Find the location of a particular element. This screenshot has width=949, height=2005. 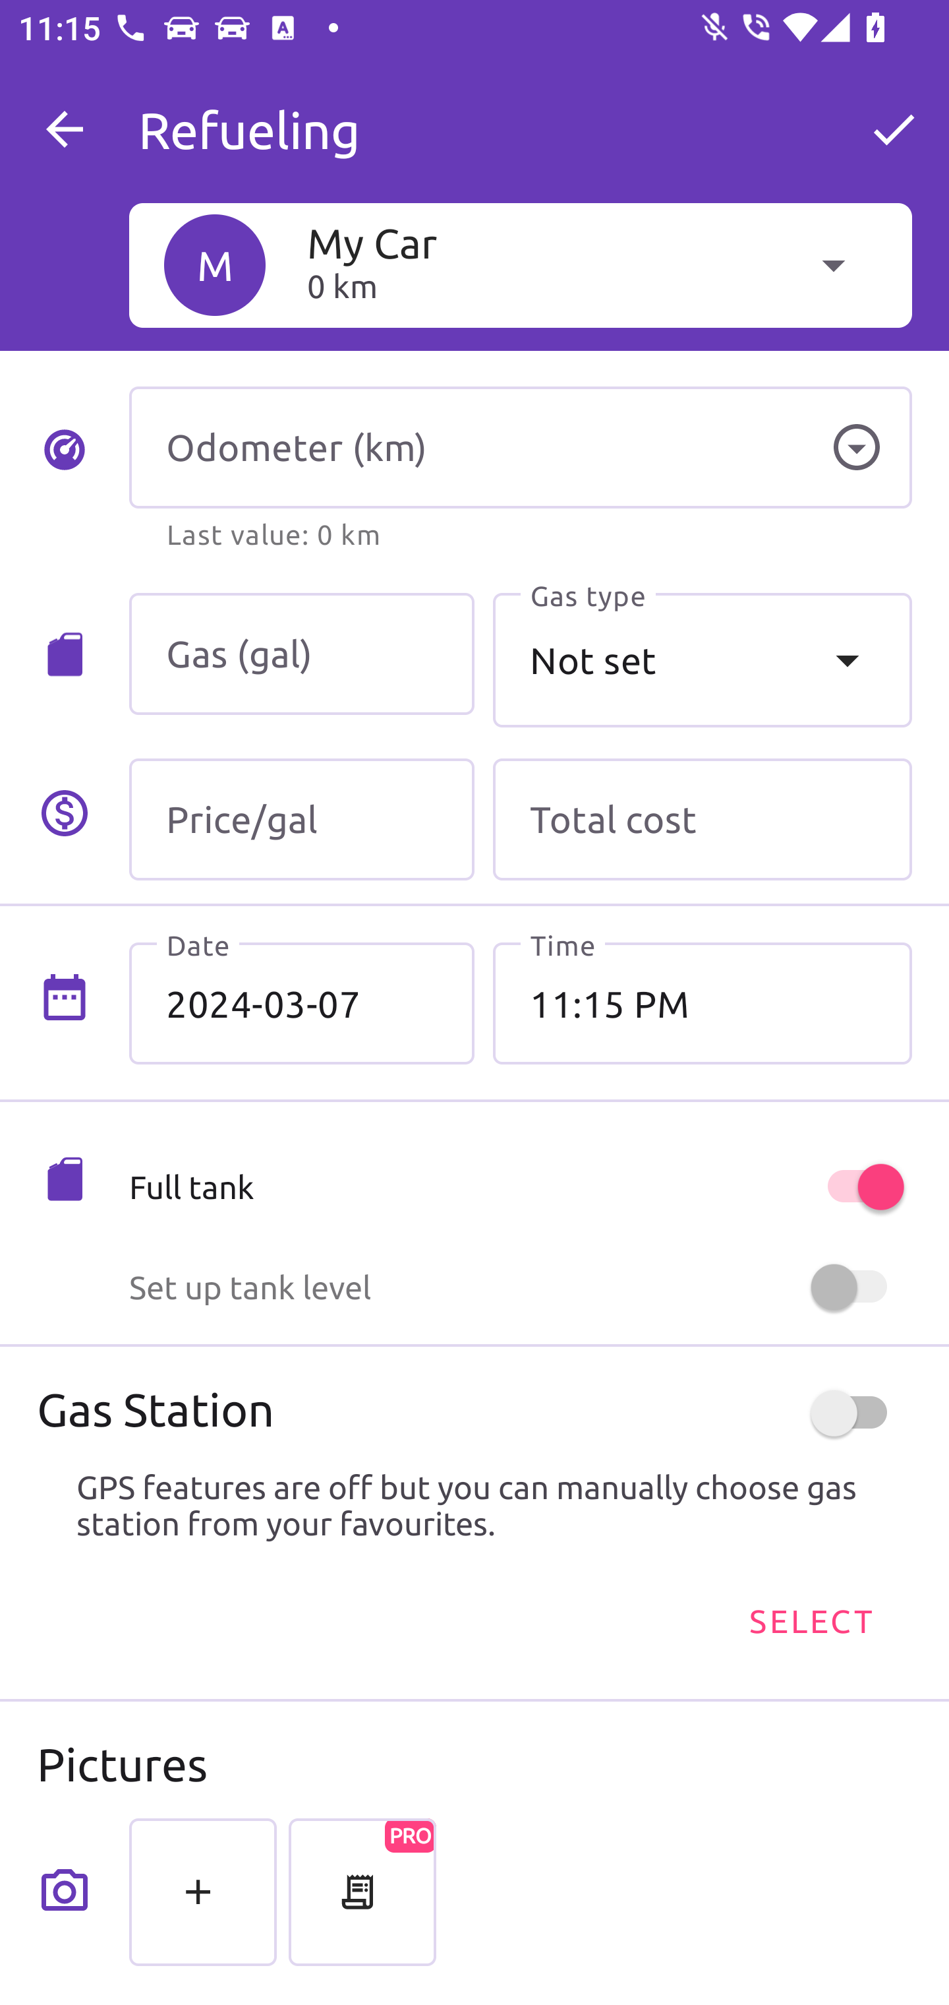

Full tank is located at coordinates (520, 1187).